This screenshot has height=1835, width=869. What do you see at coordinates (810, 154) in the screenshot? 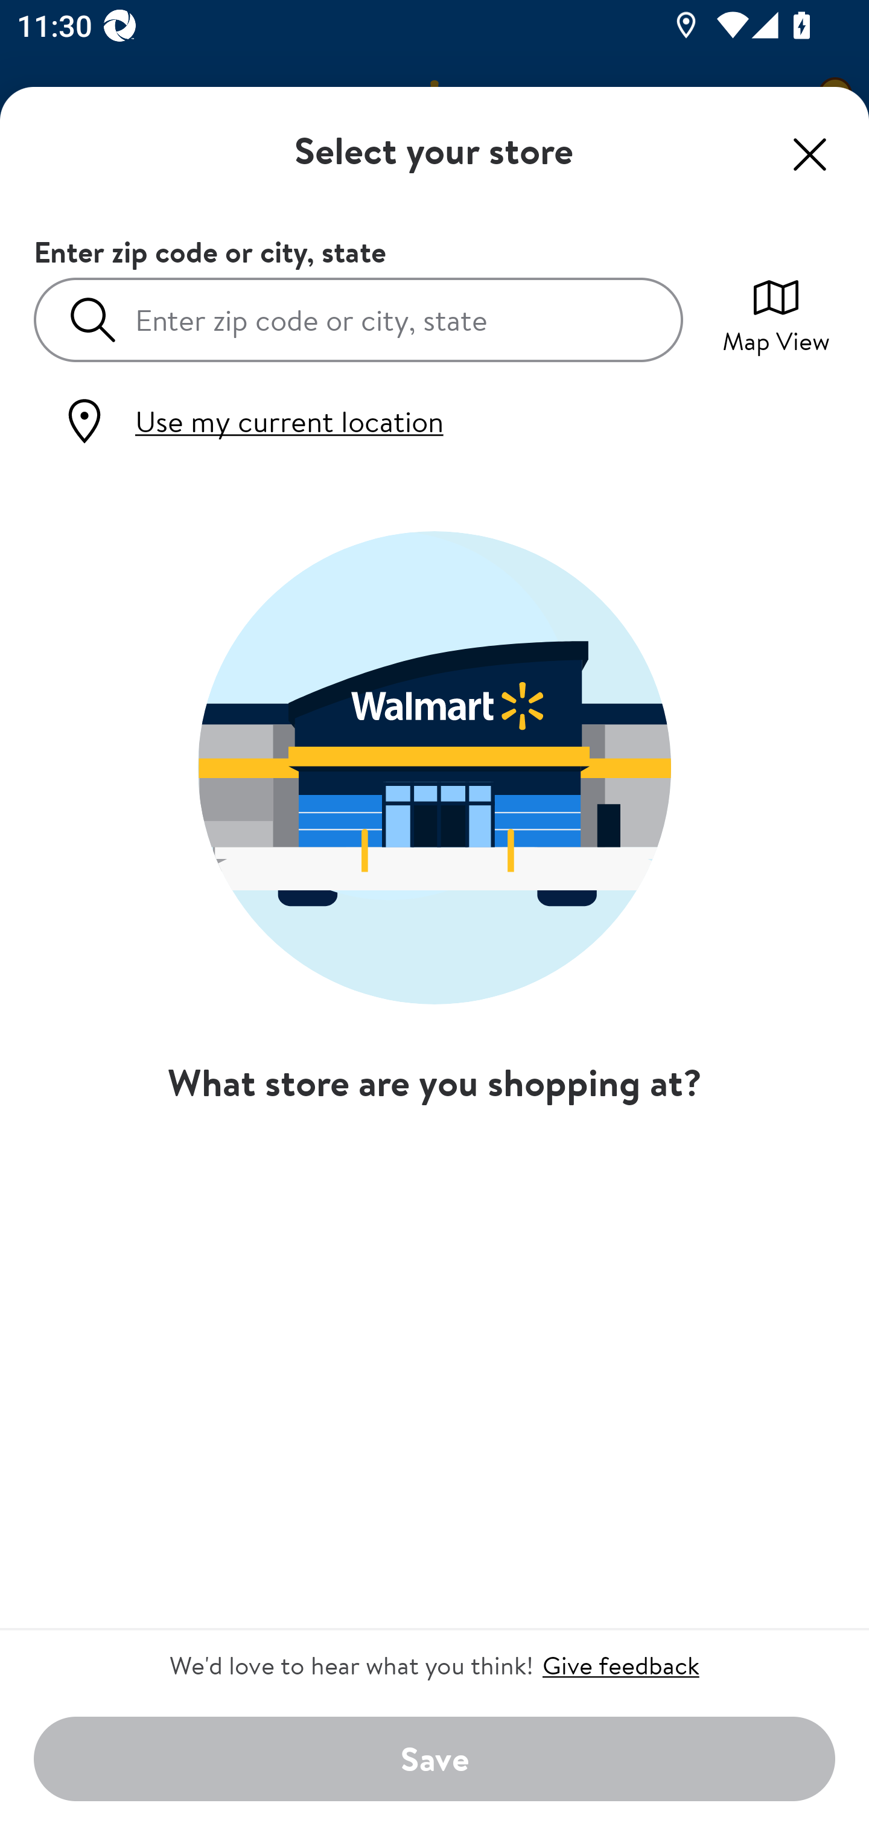
I see `Close` at bounding box center [810, 154].